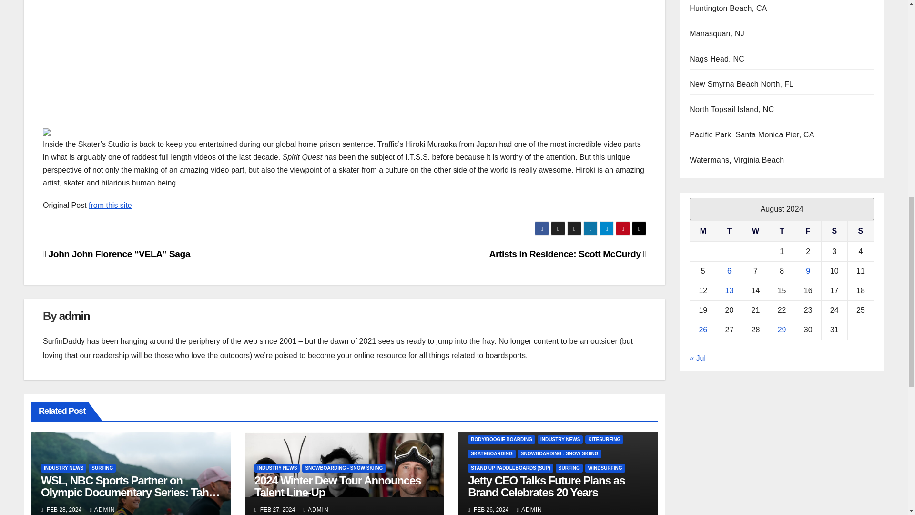 The image size is (915, 515). Describe the element at coordinates (337, 486) in the screenshot. I see `Permalink to: 2024 Winter Dew Tour Announces Talent Line-Up` at that location.